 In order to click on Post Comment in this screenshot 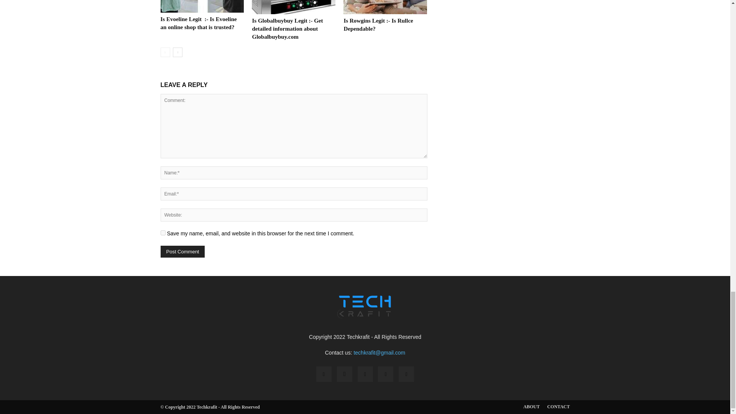, I will do `click(182, 251)`.